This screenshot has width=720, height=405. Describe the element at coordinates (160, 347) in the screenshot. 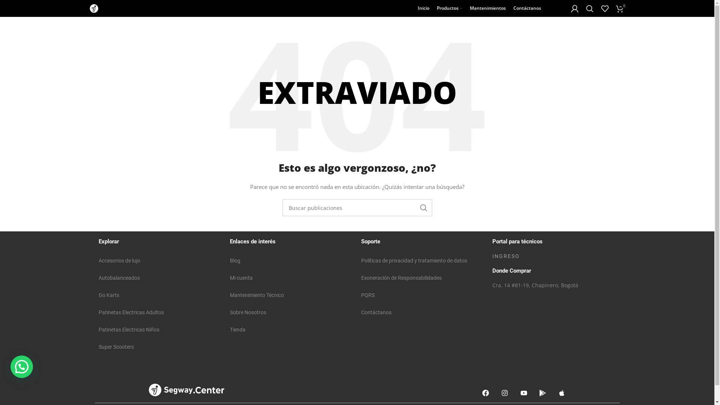

I see `Super Scooters` at that location.